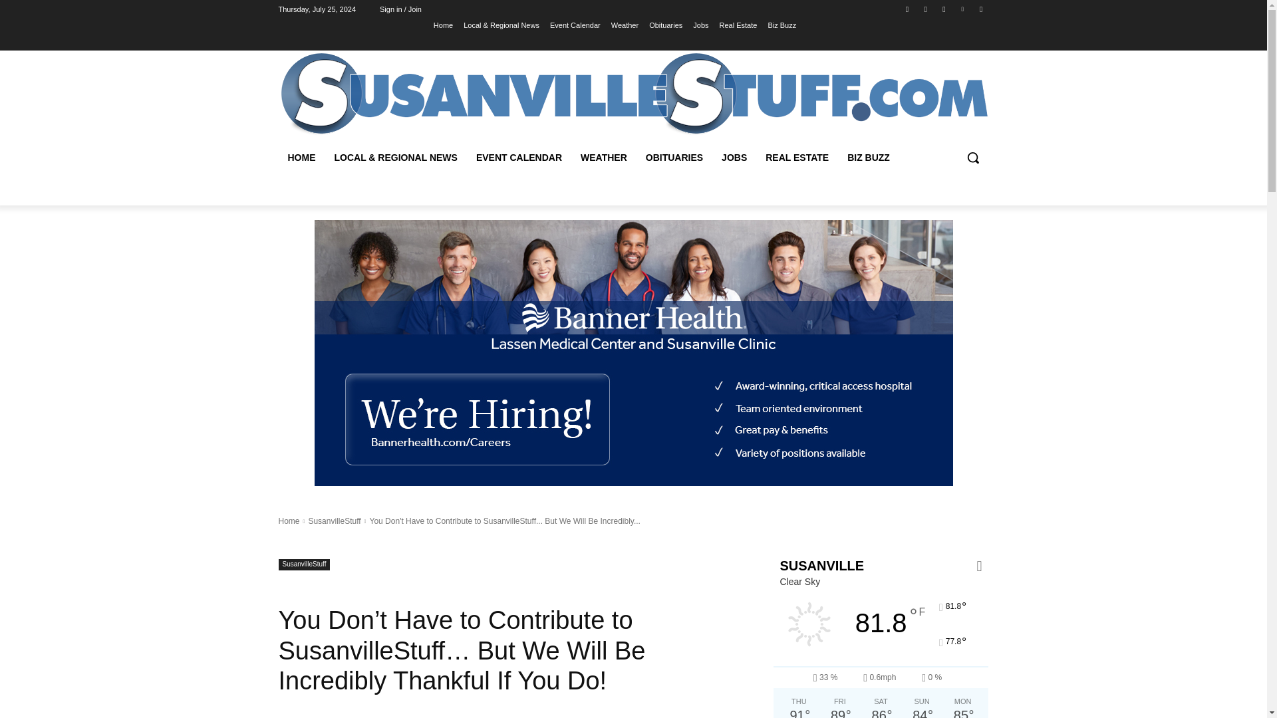  Describe the element at coordinates (734, 157) in the screenshot. I see `JOBS` at that location.